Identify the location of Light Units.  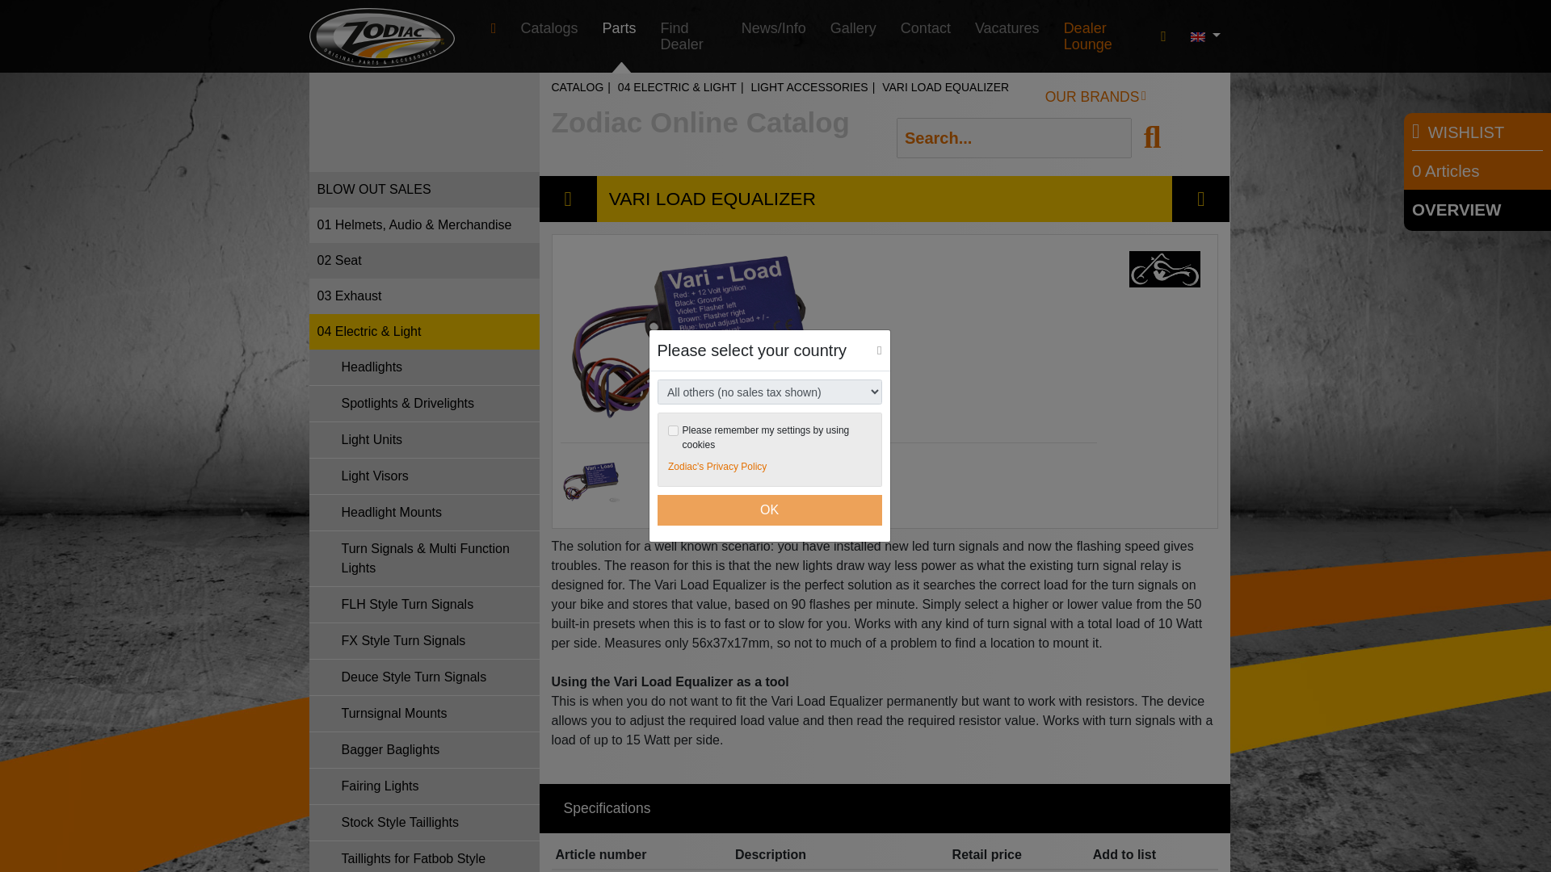
(423, 440).